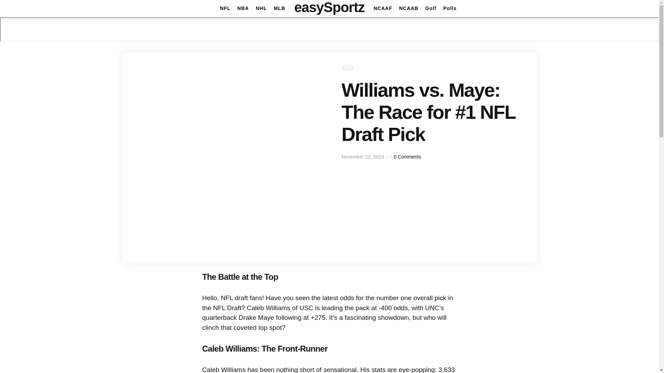 The width and height of the screenshot is (664, 373). Describe the element at coordinates (431, 8) in the screenshot. I see `Golf` at that location.